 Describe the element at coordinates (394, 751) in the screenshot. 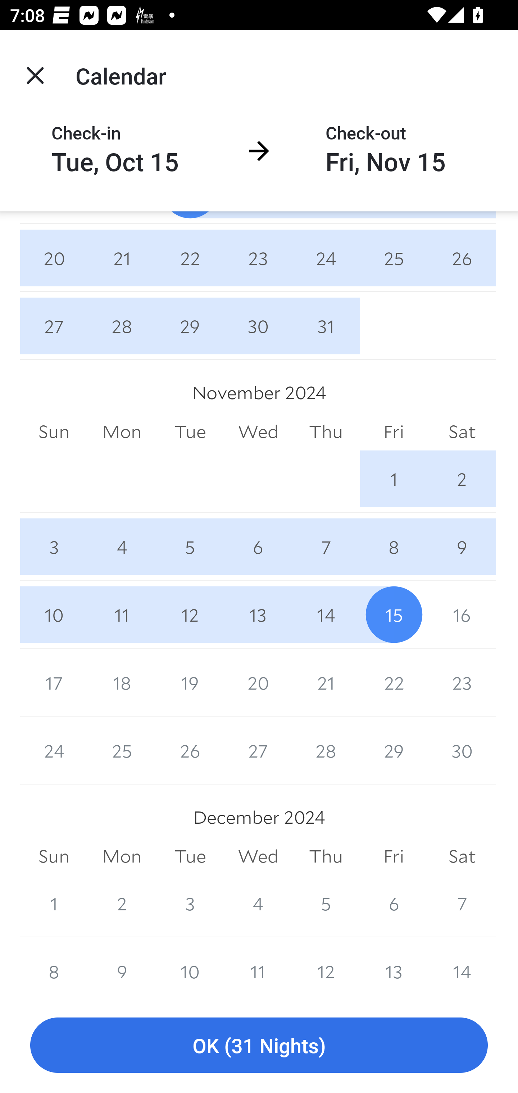

I see `29 29 November 2024` at that location.